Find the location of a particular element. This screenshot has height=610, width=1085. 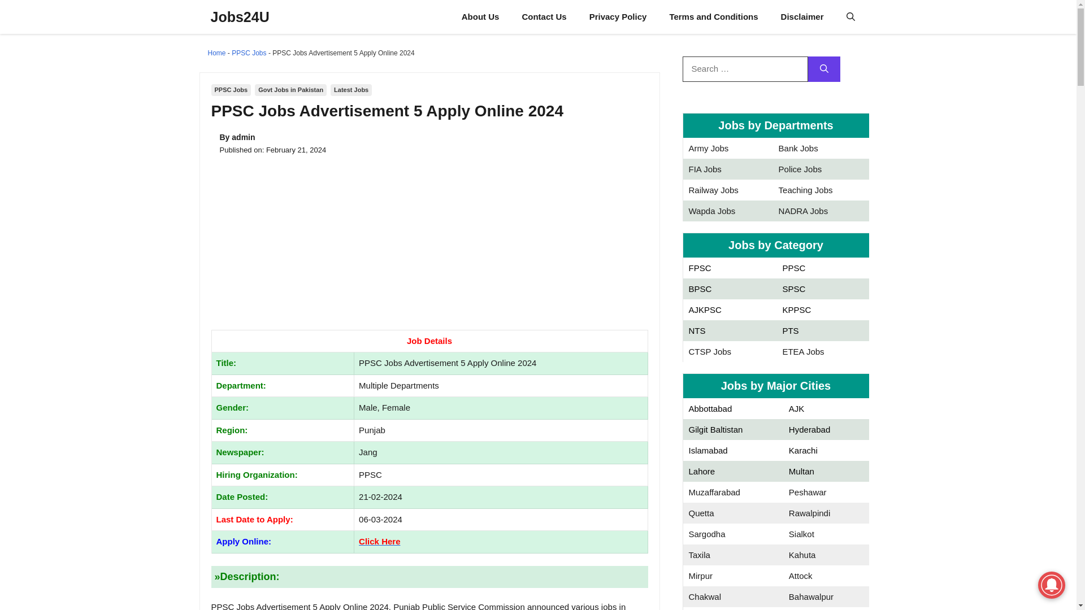

Terms and Conditions is located at coordinates (713, 17).